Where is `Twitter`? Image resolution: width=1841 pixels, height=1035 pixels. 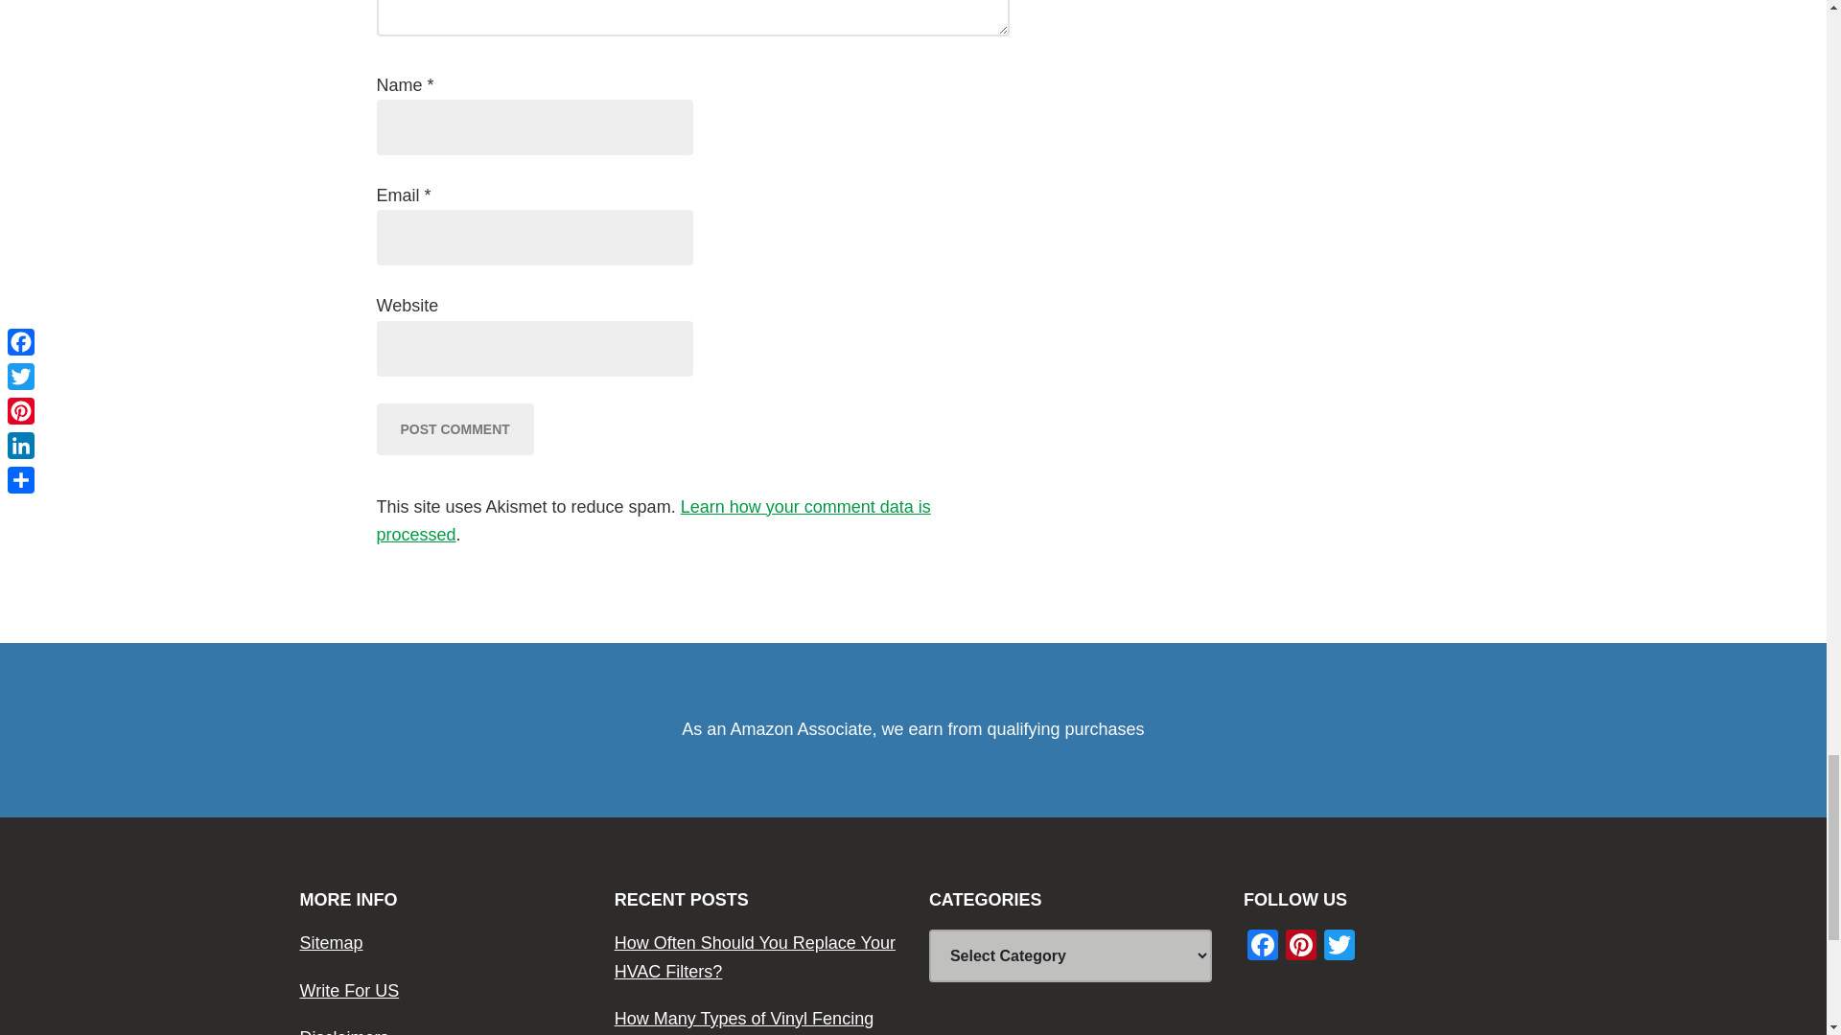
Twitter is located at coordinates (1339, 947).